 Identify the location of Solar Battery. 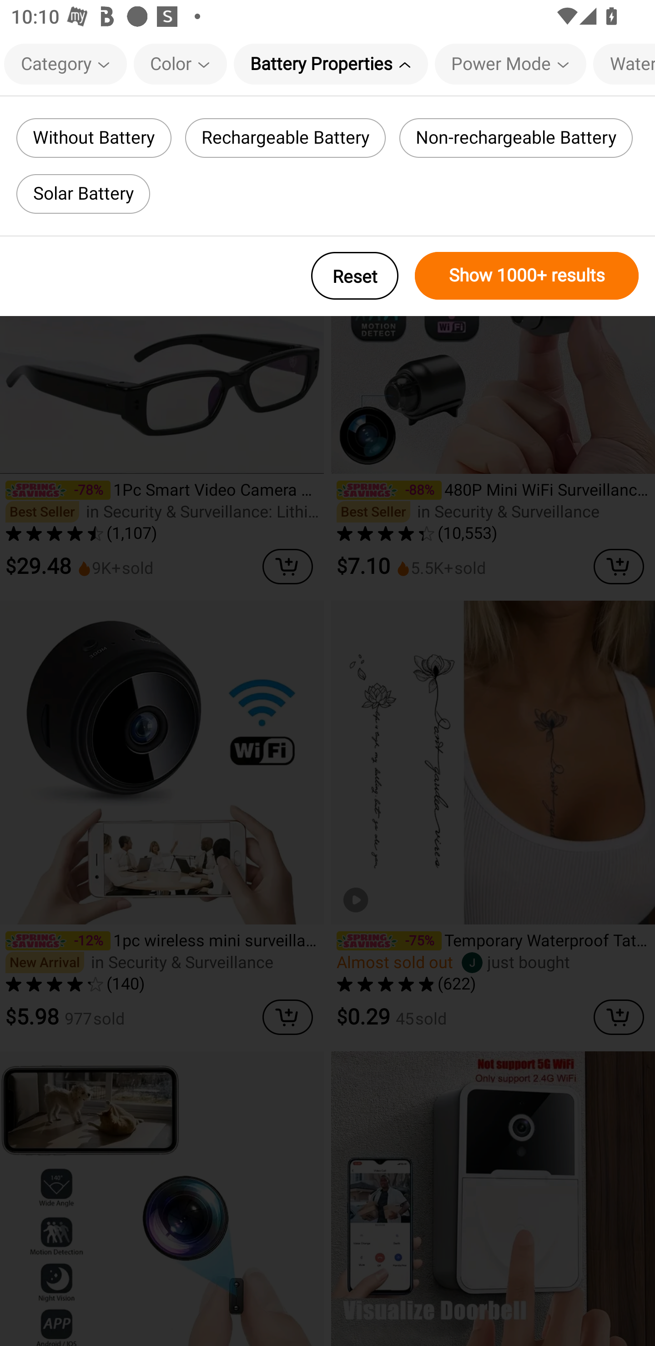
(83, 194).